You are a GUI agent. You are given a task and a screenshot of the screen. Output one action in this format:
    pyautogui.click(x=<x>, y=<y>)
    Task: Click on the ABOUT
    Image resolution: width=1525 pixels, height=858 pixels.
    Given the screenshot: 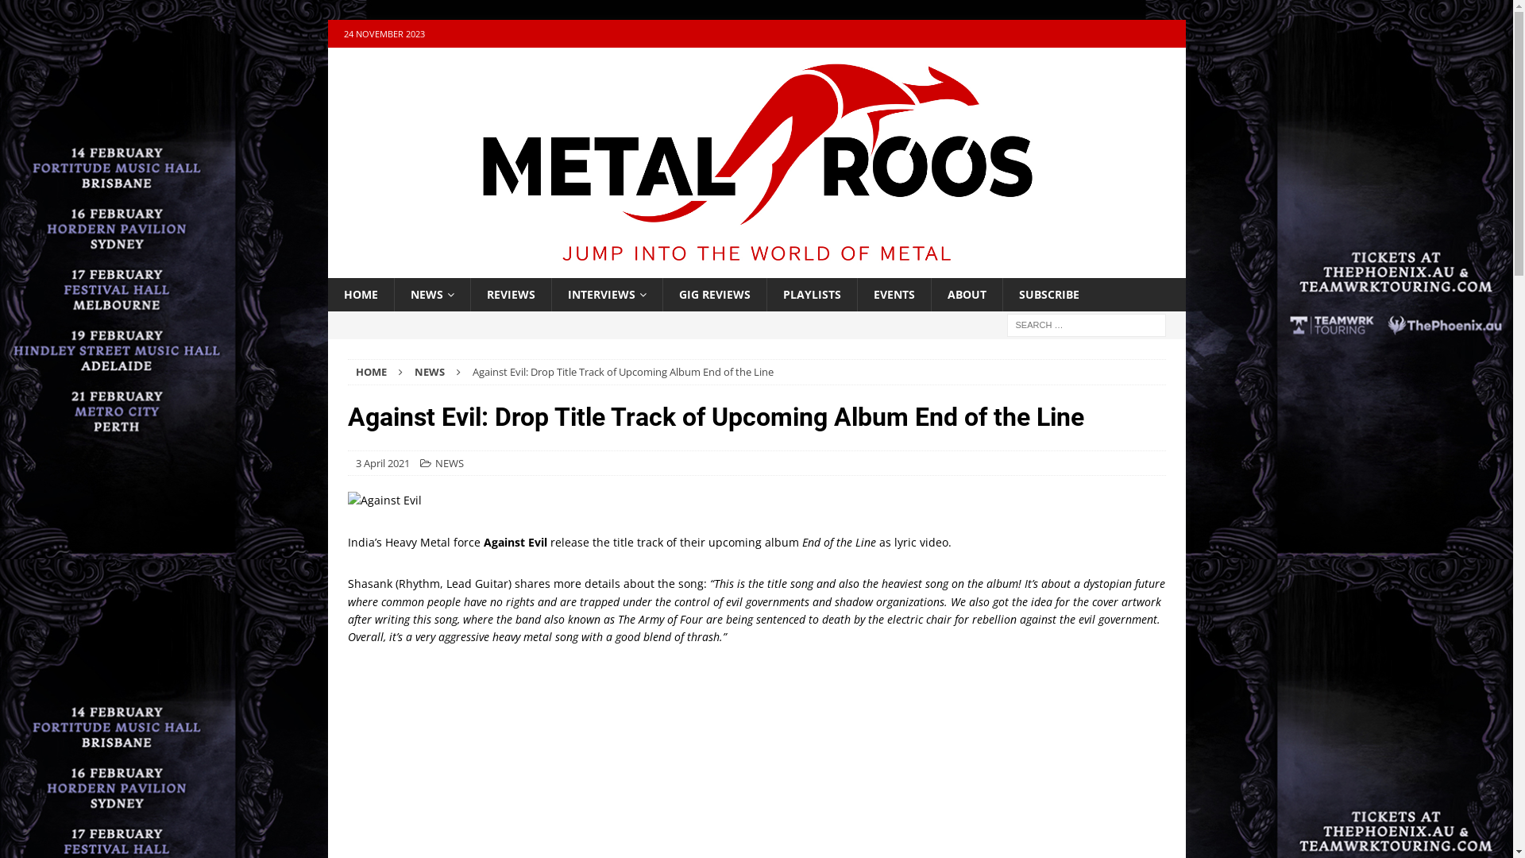 What is the action you would take?
    pyautogui.click(x=967, y=295)
    